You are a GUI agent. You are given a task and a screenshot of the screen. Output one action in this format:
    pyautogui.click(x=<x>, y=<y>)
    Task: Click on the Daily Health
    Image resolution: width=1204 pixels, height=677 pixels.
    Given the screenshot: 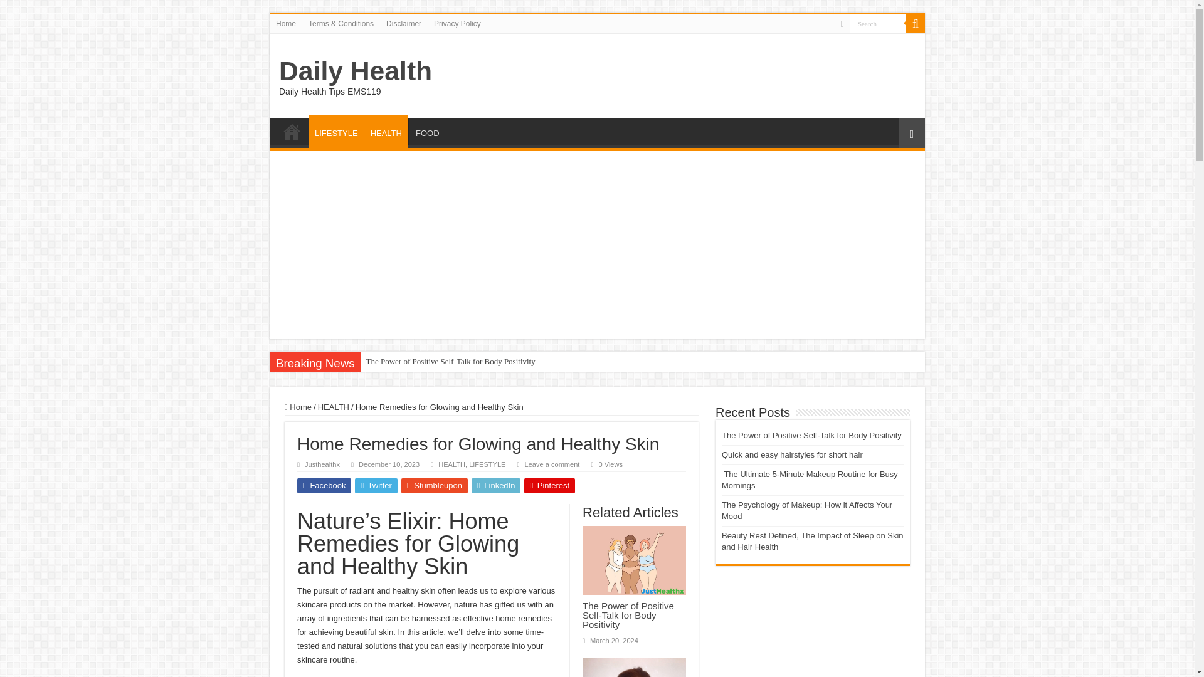 What is the action you would take?
    pyautogui.click(x=356, y=70)
    